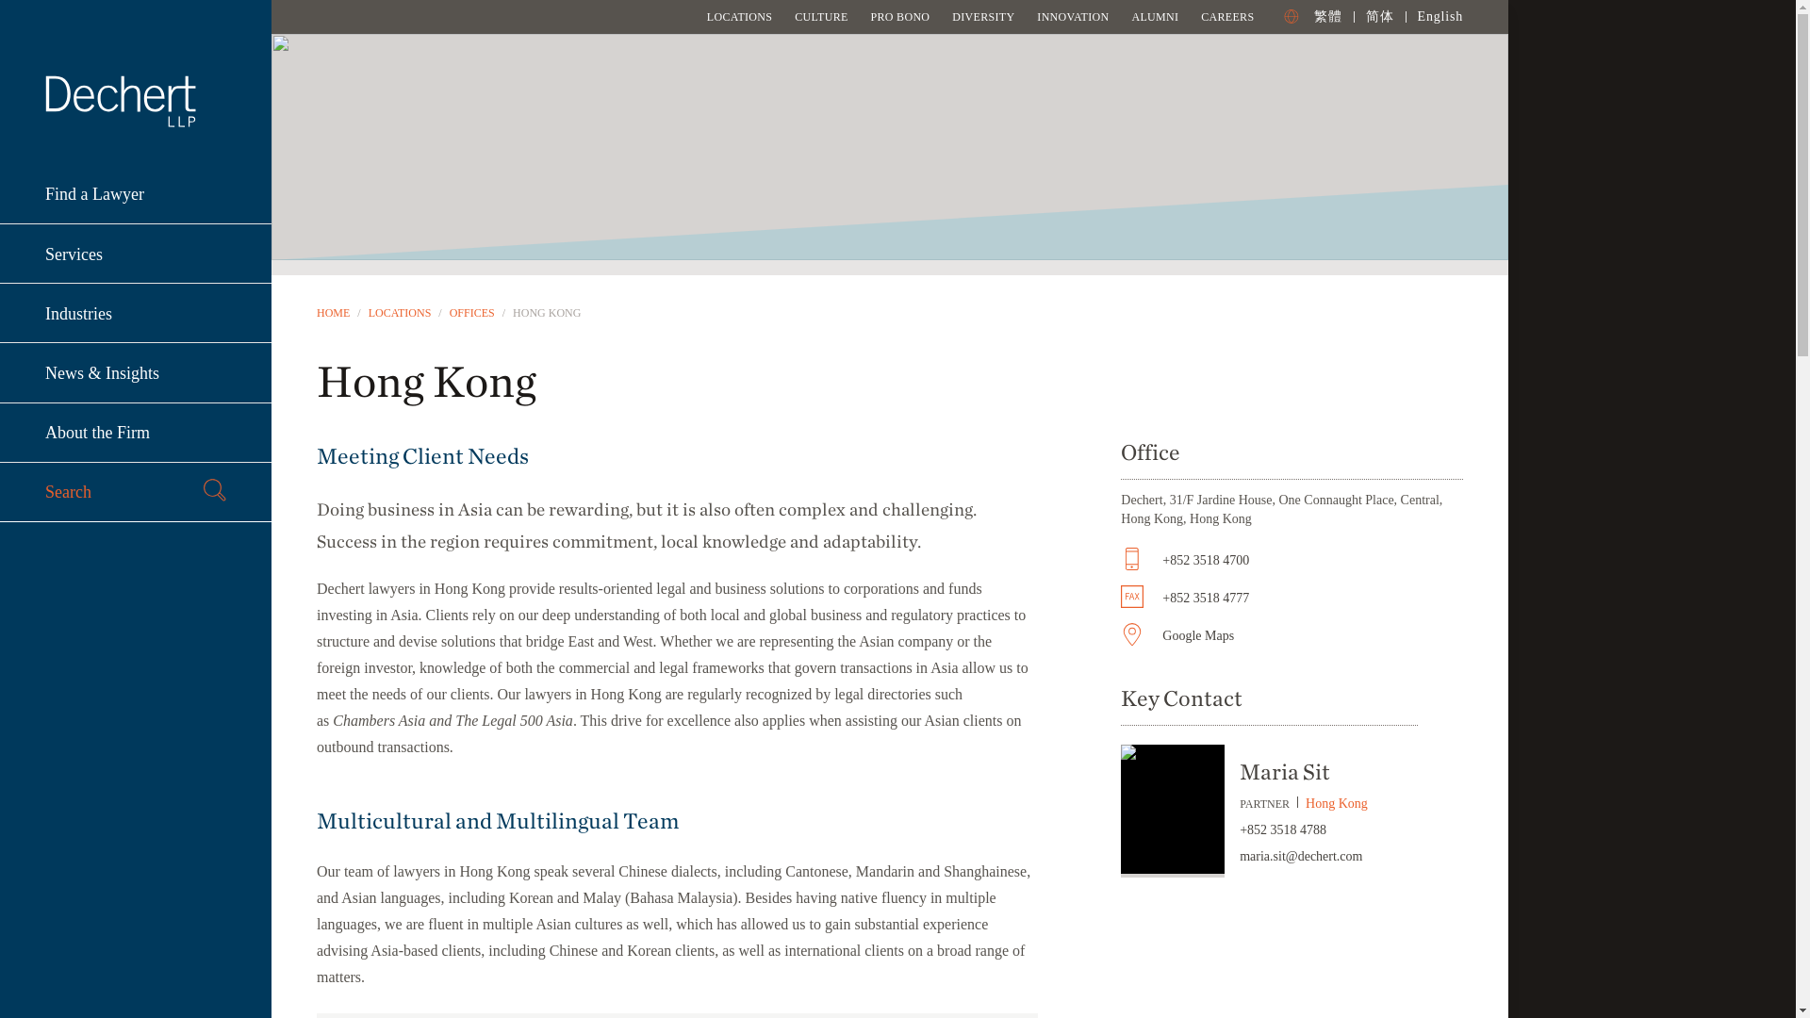 This screenshot has width=1810, height=1018. I want to click on CULTURE, so click(820, 16).